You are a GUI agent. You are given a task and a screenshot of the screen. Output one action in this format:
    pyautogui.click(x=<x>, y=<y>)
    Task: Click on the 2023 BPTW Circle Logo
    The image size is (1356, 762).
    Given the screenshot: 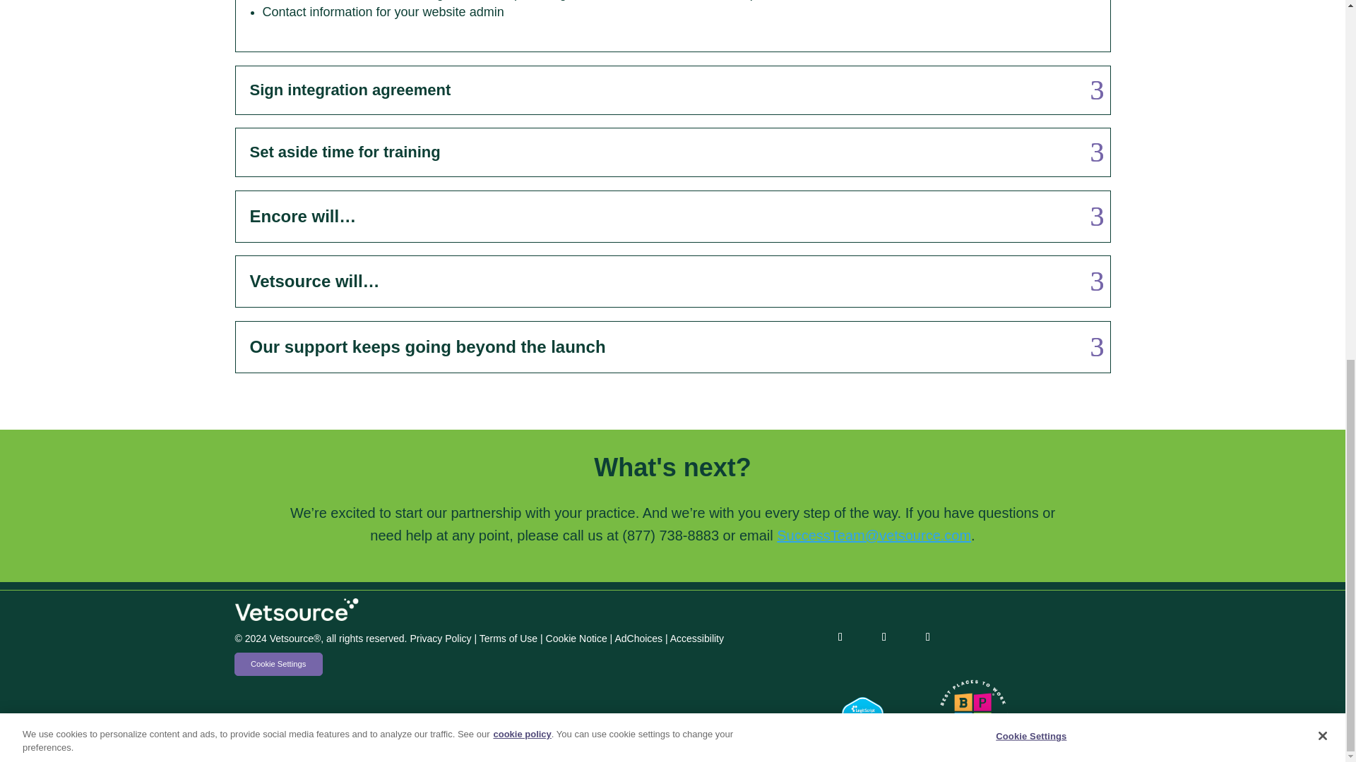 What is the action you would take?
    pyautogui.click(x=973, y=714)
    